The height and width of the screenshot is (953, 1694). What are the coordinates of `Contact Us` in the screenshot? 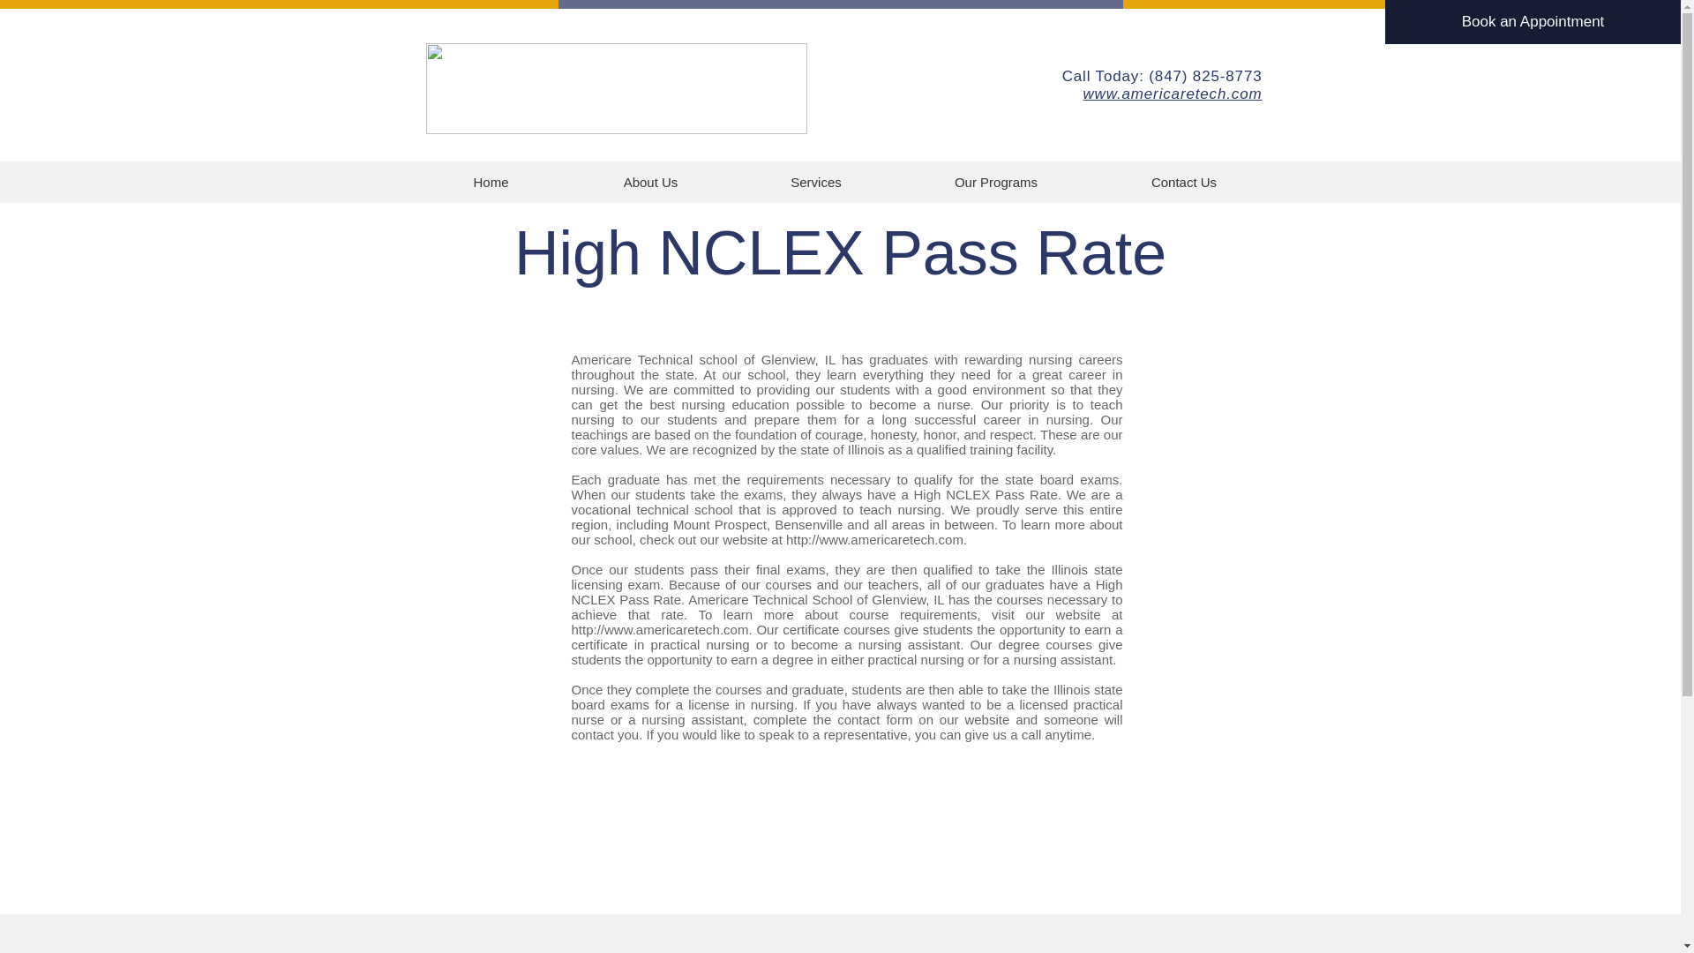 It's located at (1184, 182).